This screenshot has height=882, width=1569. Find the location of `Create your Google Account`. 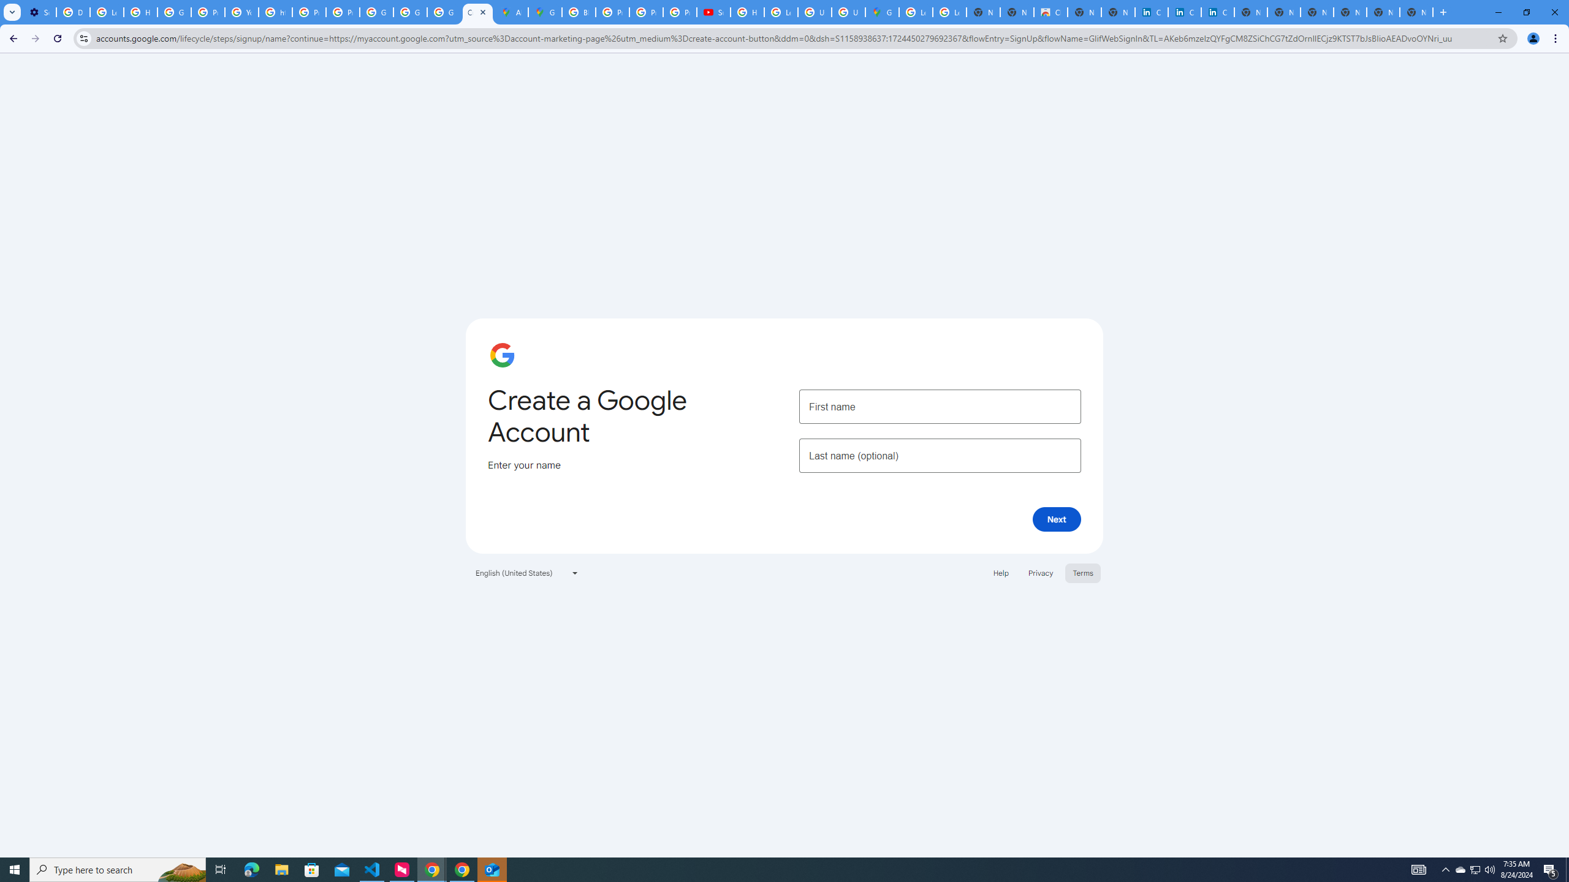

Create your Google Account is located at coordinates (477, 12).